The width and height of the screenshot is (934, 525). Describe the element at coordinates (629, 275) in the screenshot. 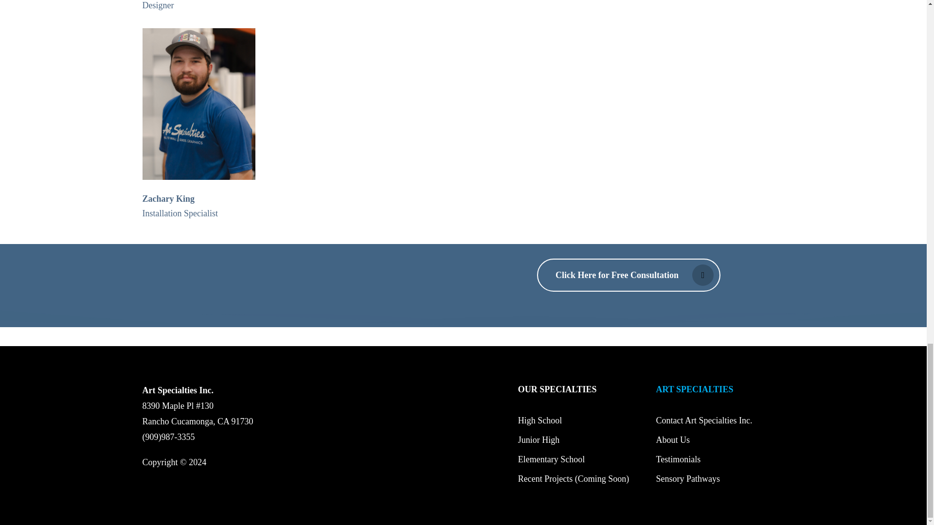

I see `Click Here for Free Consultation` at that location.